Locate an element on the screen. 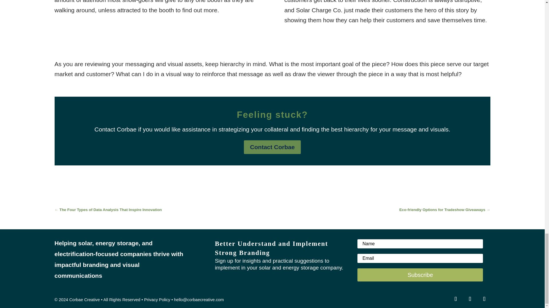 This screenshot has height=308, width=549. Follow on Instagram is located at coordinates (484, 299).